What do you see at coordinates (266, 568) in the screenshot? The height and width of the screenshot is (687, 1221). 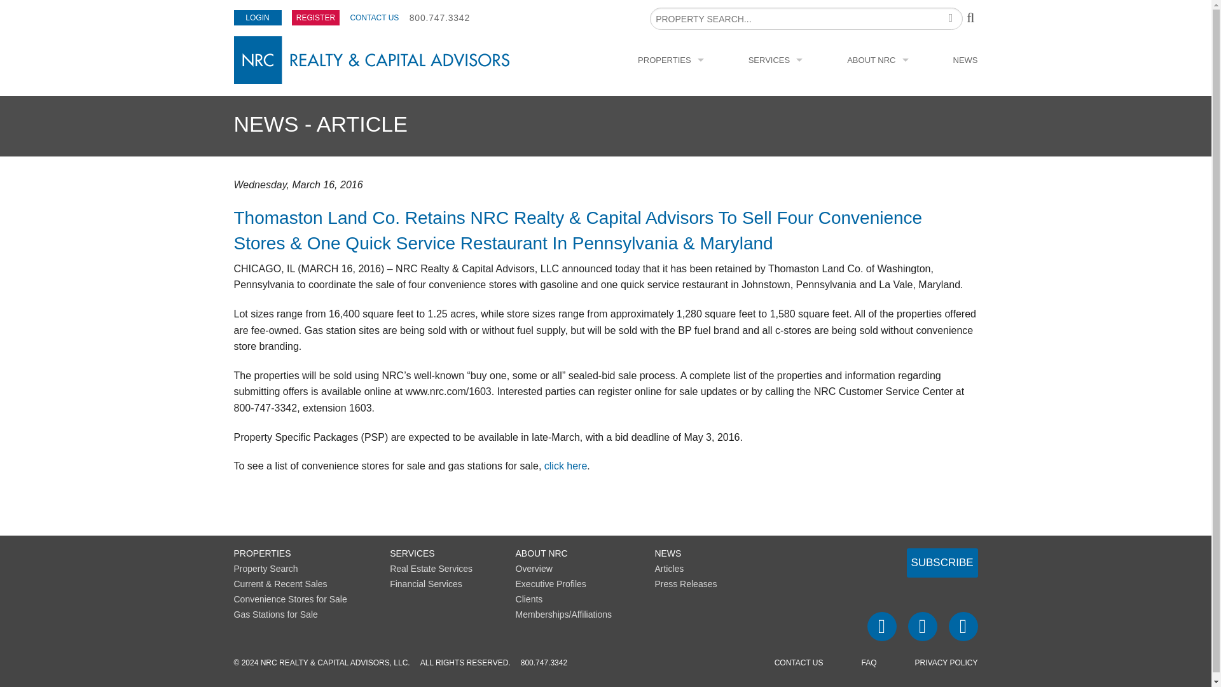 I see `Property Search` at bounding box center [266, 568].